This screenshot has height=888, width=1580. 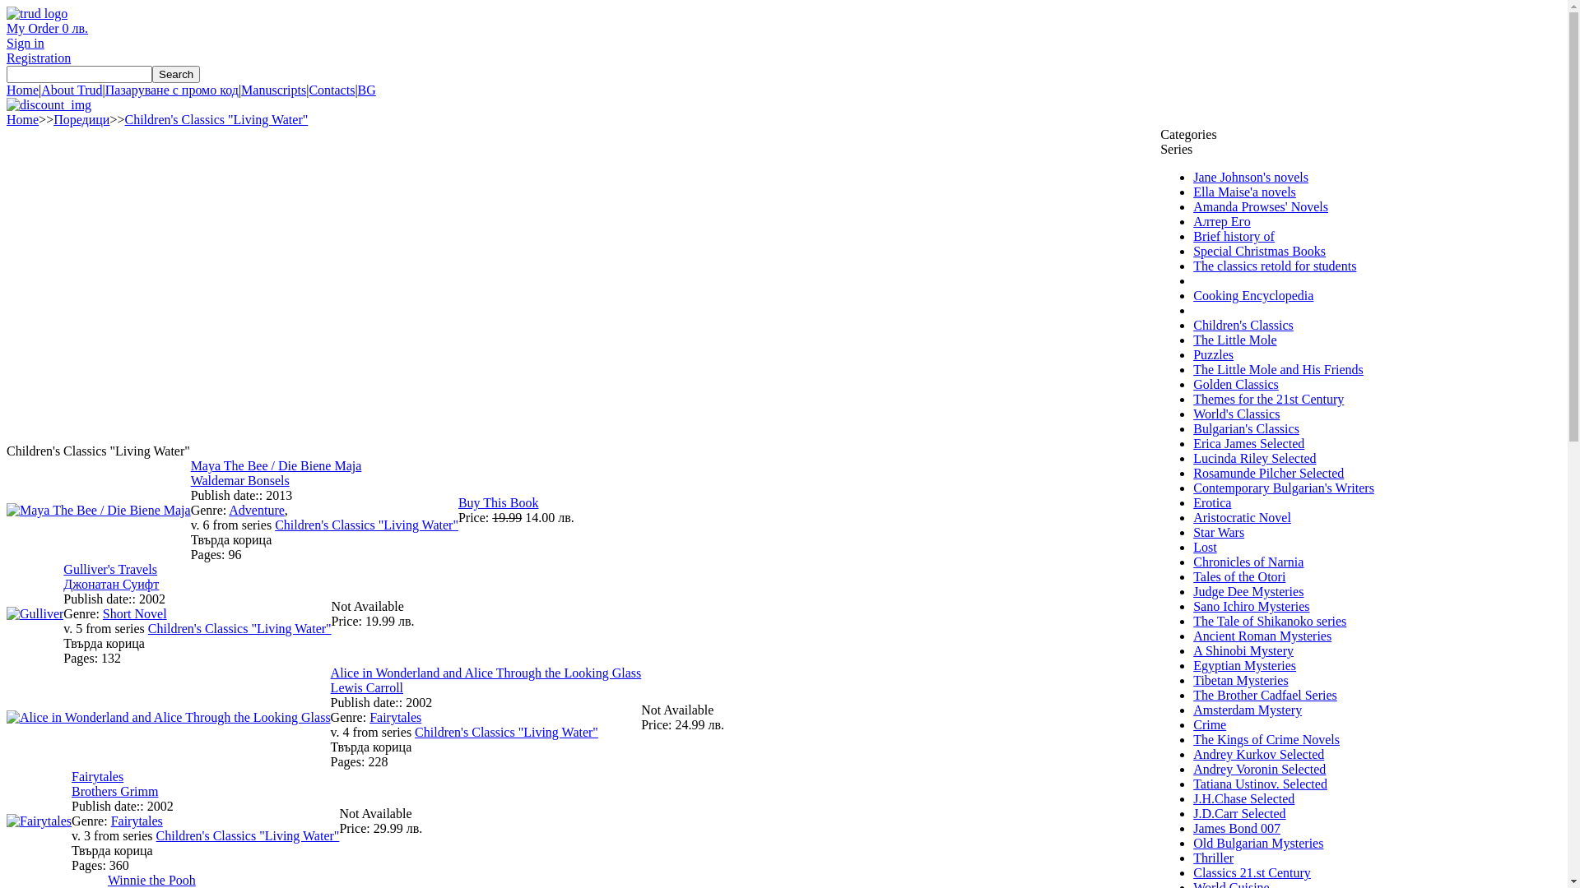 I want to click on Search, so click(x=176, y=74).